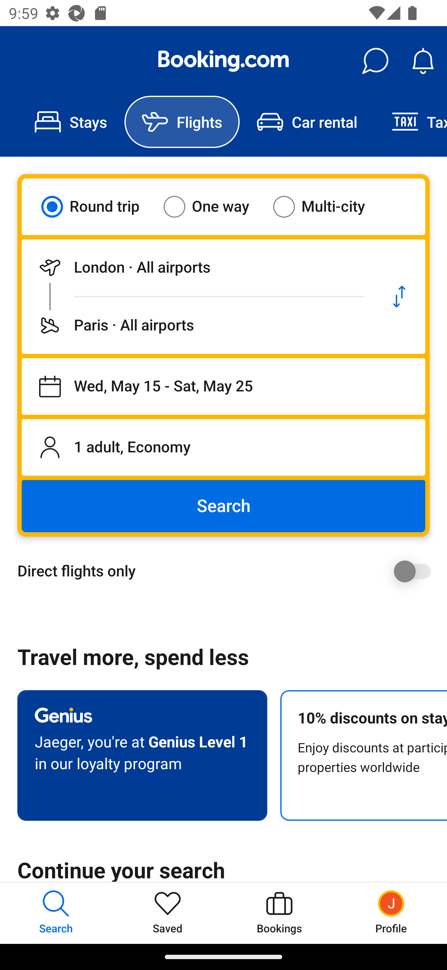 The height and width of the screenshot is (970, 447). Describe the element at coordinates (223, 386) in the screenshot. I see `Departing on Wed, May 15, returning on Sat, May 25` at that location.